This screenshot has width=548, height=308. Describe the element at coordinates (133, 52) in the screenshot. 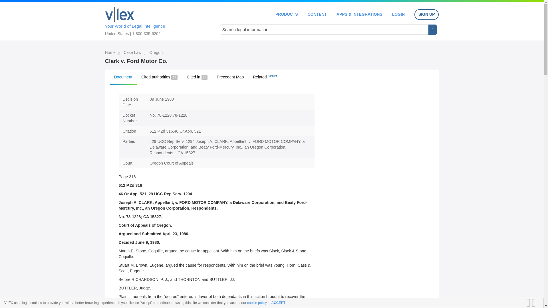

I see `Case Law` at that location.